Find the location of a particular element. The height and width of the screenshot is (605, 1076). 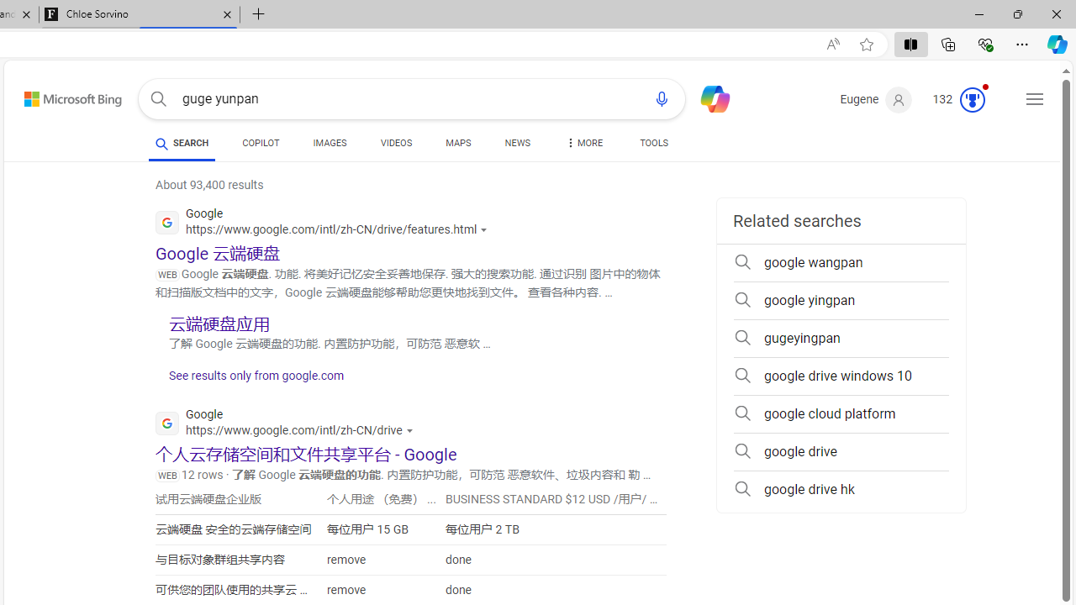

Settings and more (Alt+F) is located at coordinates (1022, 44).